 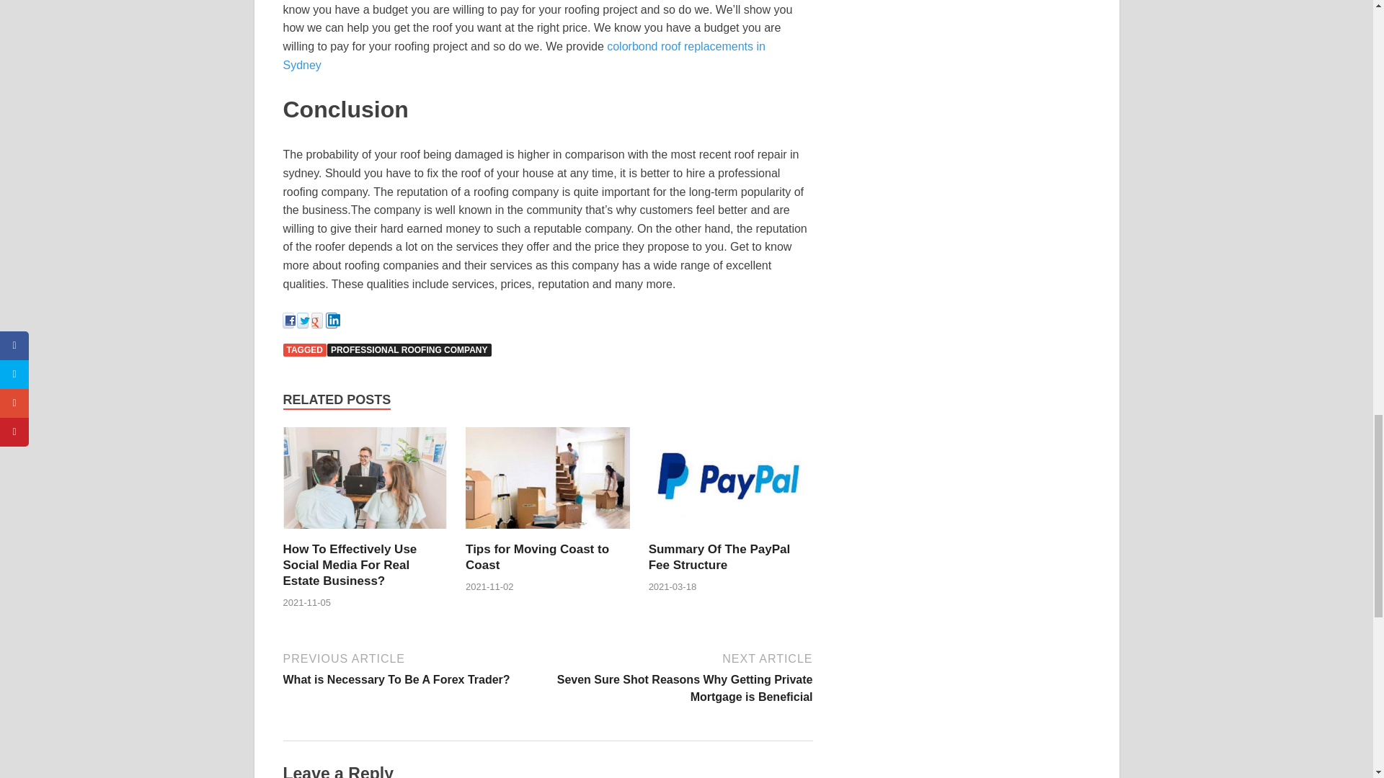 What do you see at coordinates (409, 350) in the screenshot?
I see `Summary Of The PayPal Fee Structure` at bounding box center [409, 350].